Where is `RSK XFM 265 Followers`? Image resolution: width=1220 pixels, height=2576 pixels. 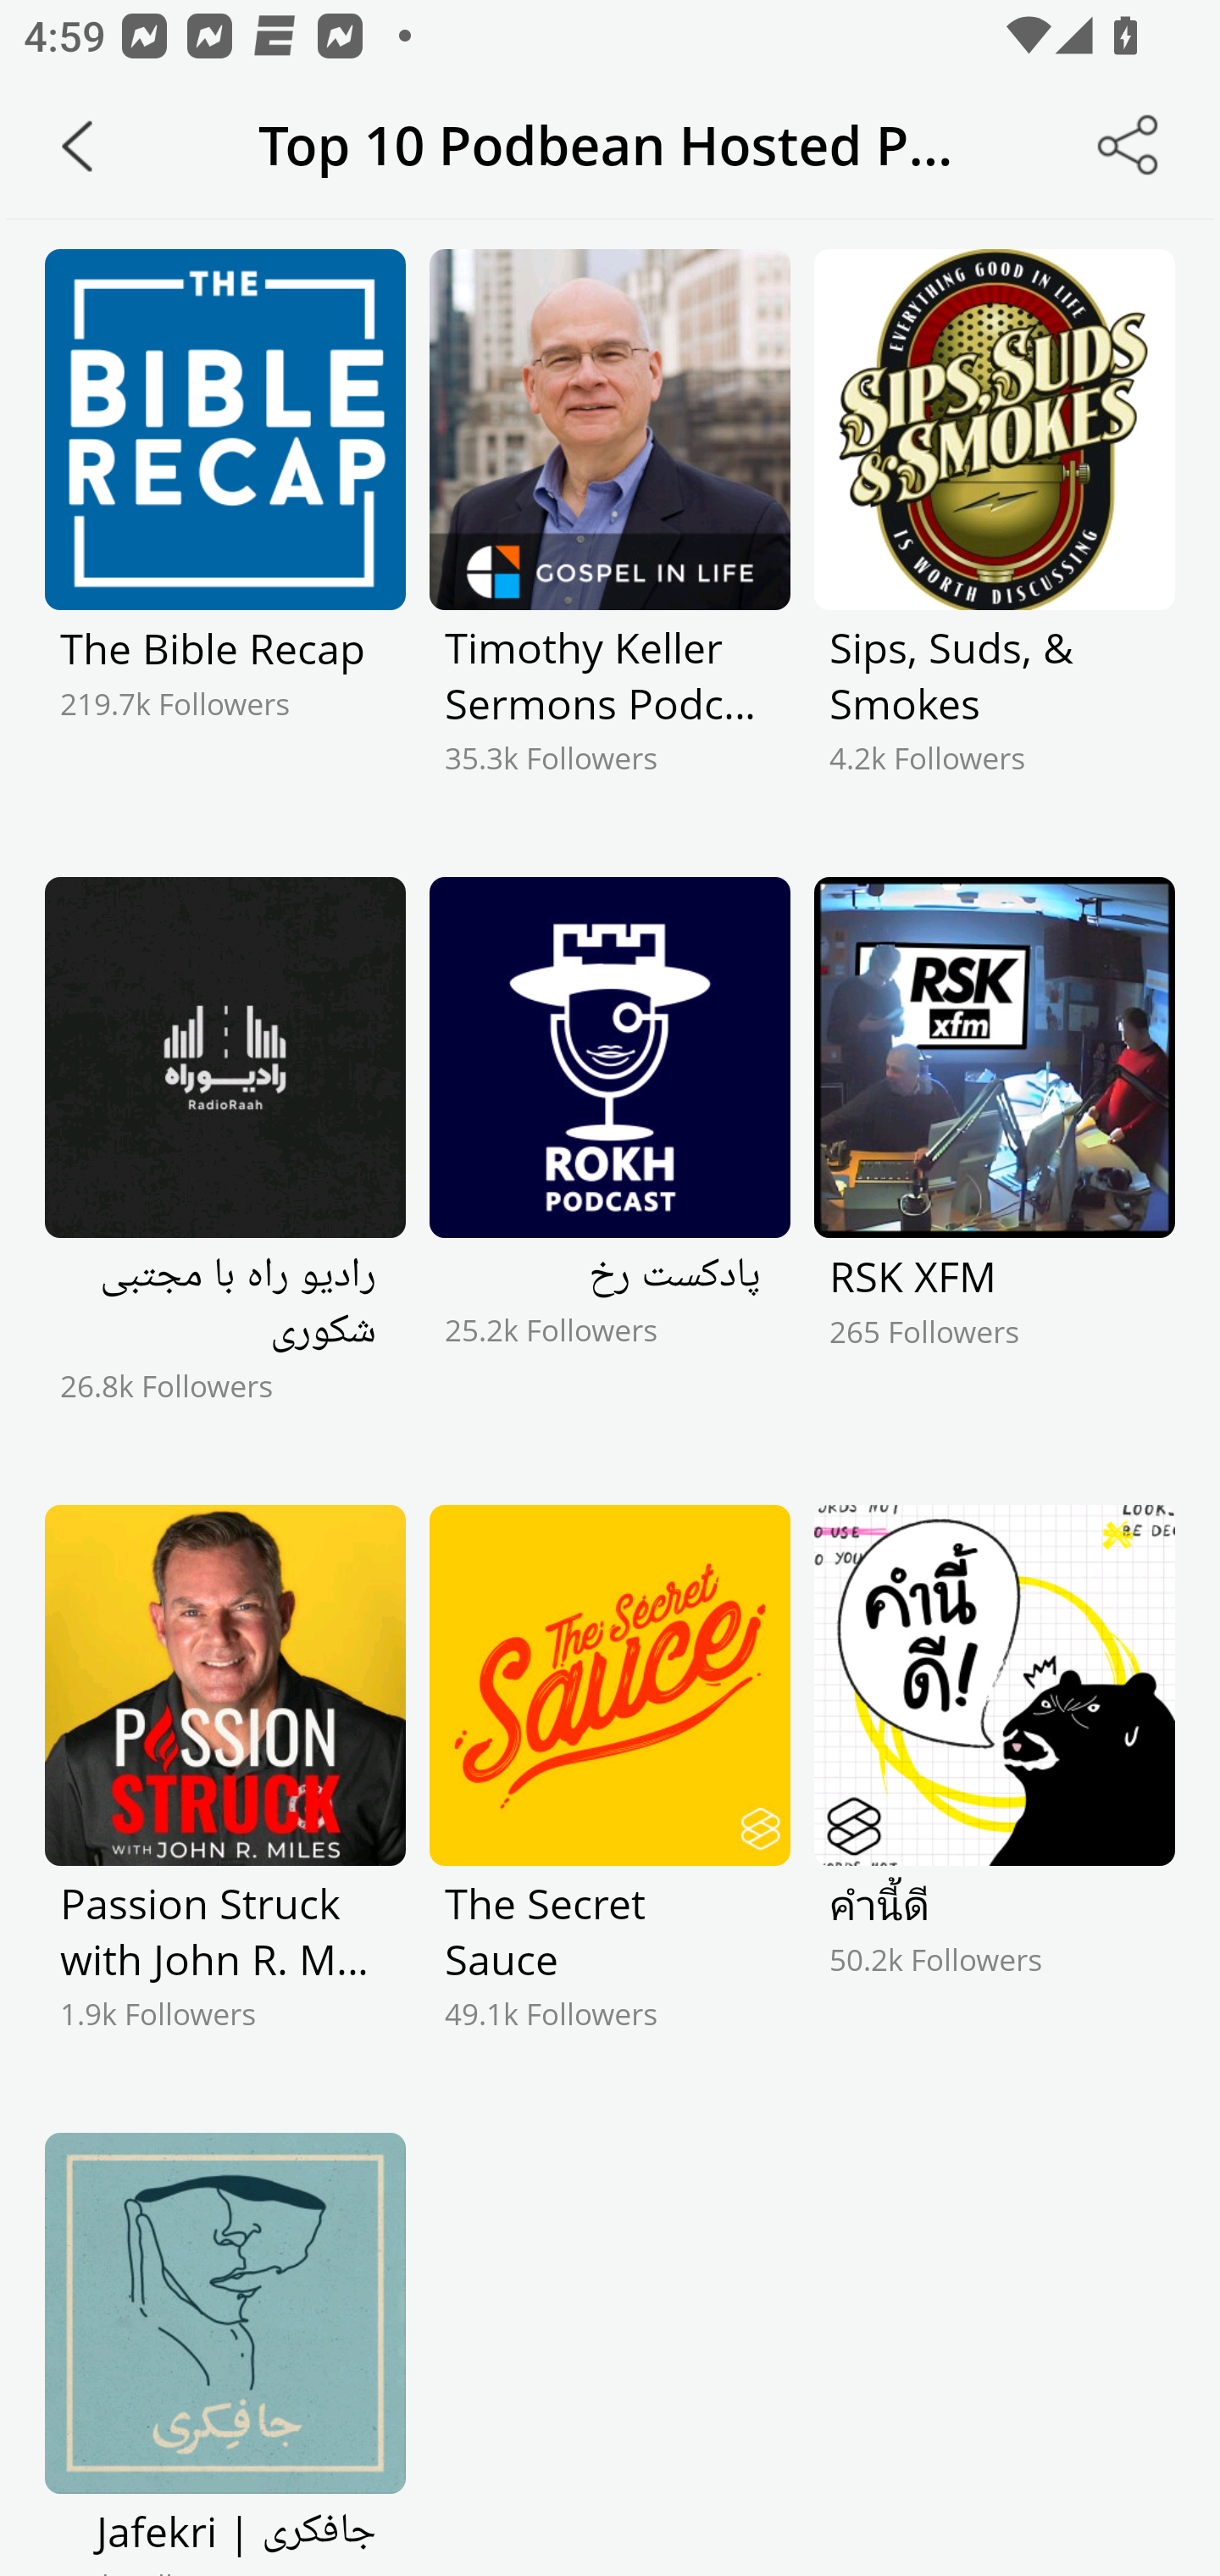
RSK XFM 265 Followers is located at coordinates (994, 1168).